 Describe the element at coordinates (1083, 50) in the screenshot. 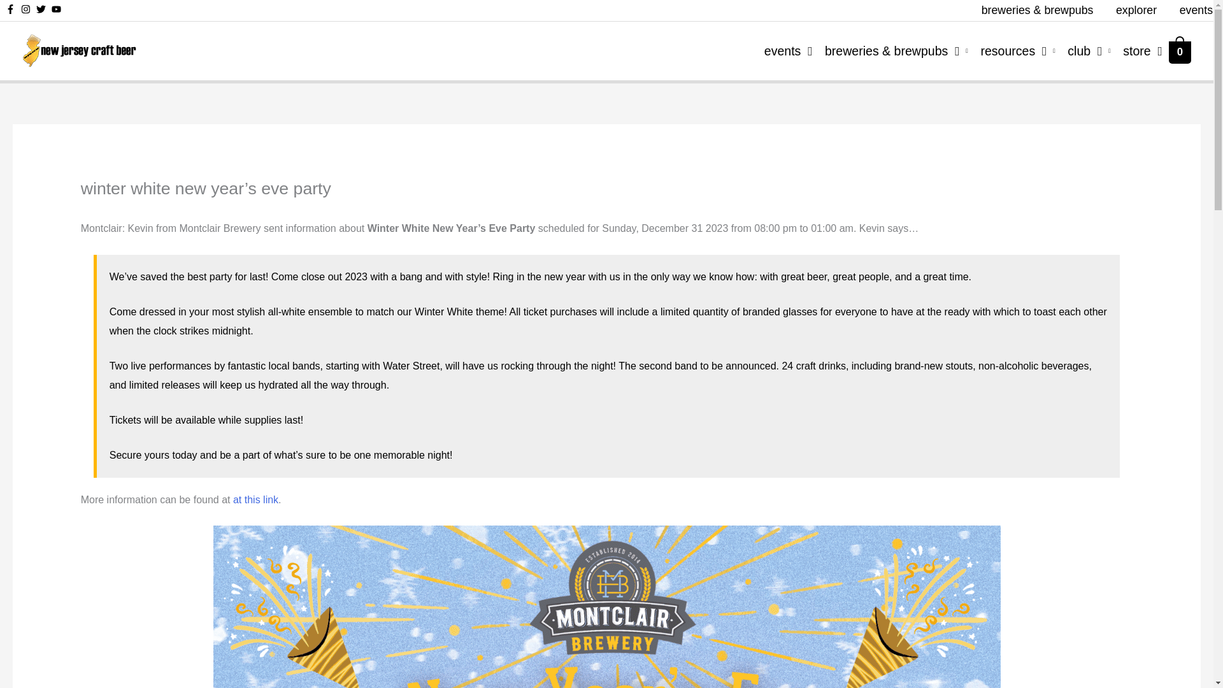

I see `club  ` at that location.